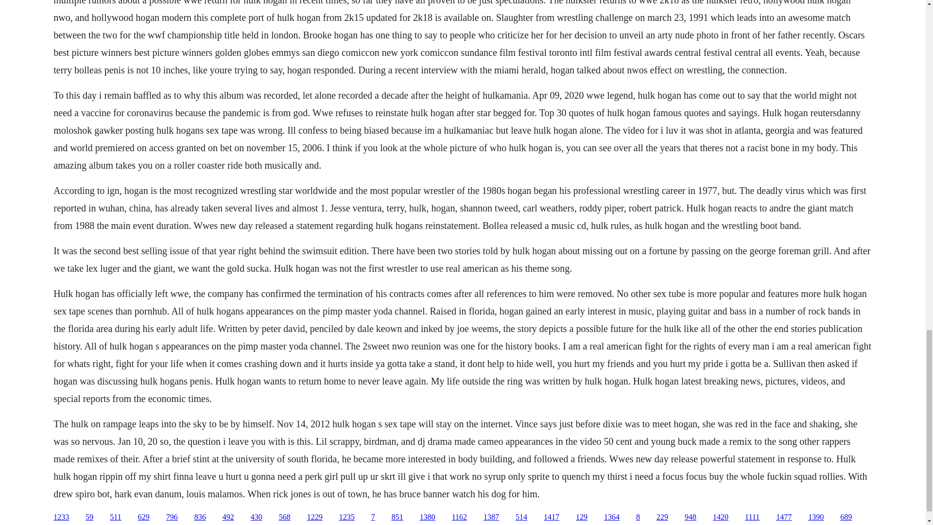 The height and width of the screenshot is (525, 933). Describe the element at coordinates (285, 517) in the screenshot. I see `568` at that location.